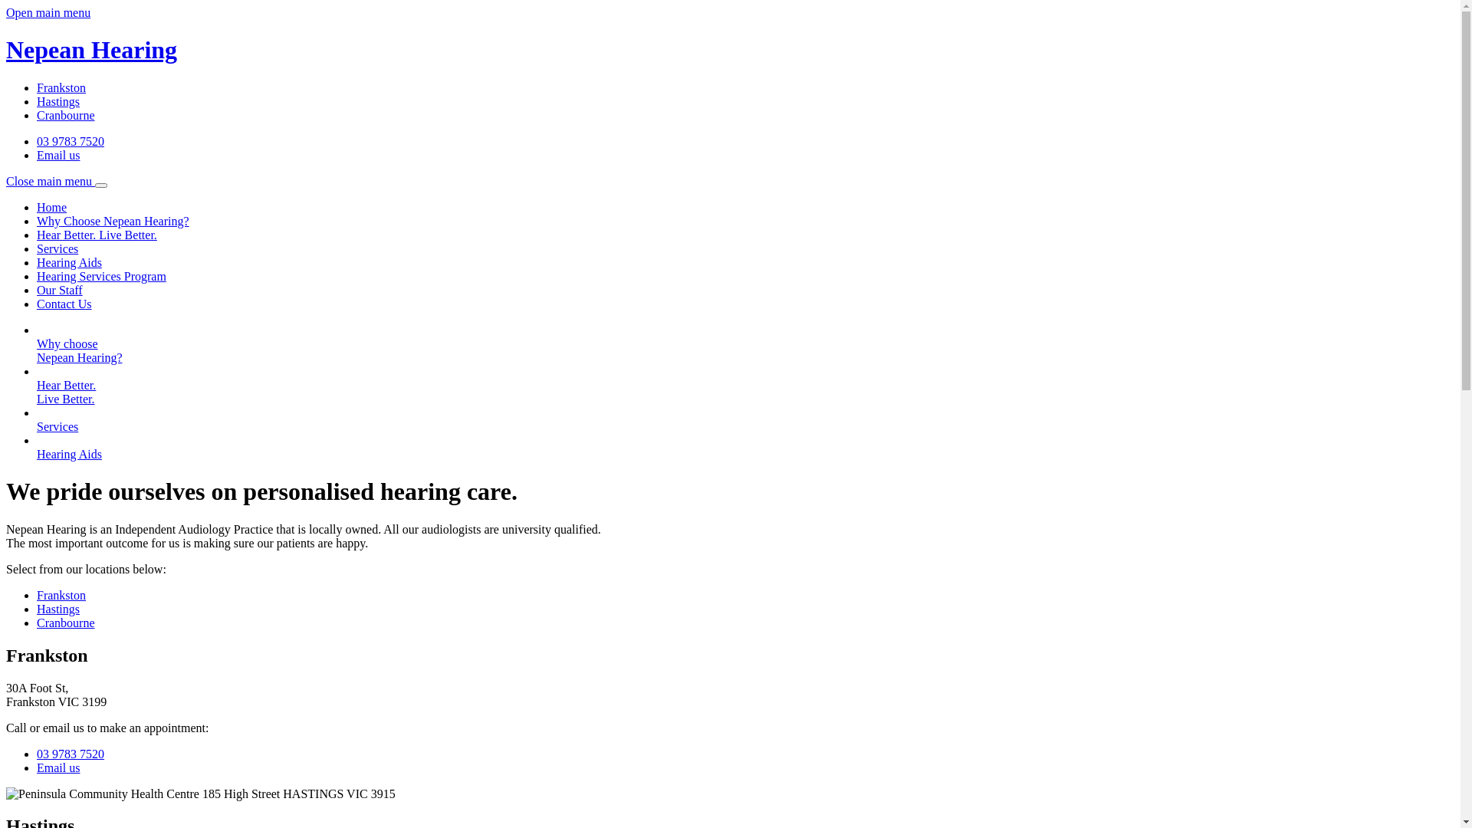  Describe the element at coordinates (61, 87) in the screenshot. I see `Frankston` at that location.